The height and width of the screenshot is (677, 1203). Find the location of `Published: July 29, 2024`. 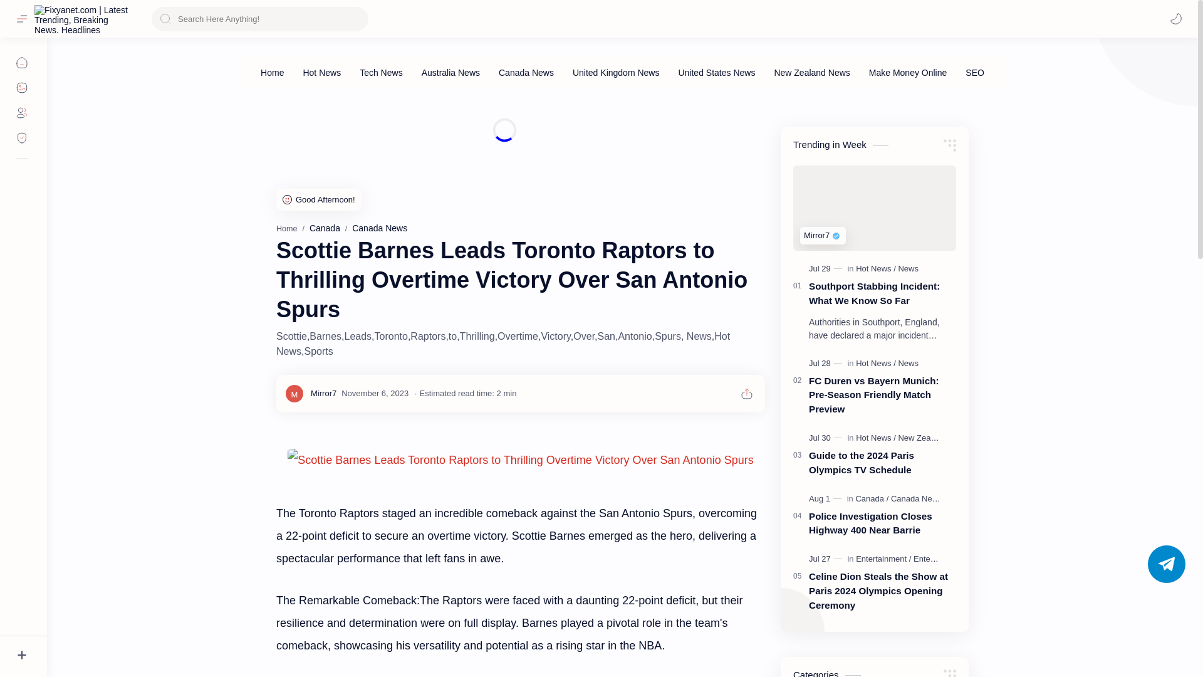

Published: July 29, 2024 is located at coordinates (827, 269).